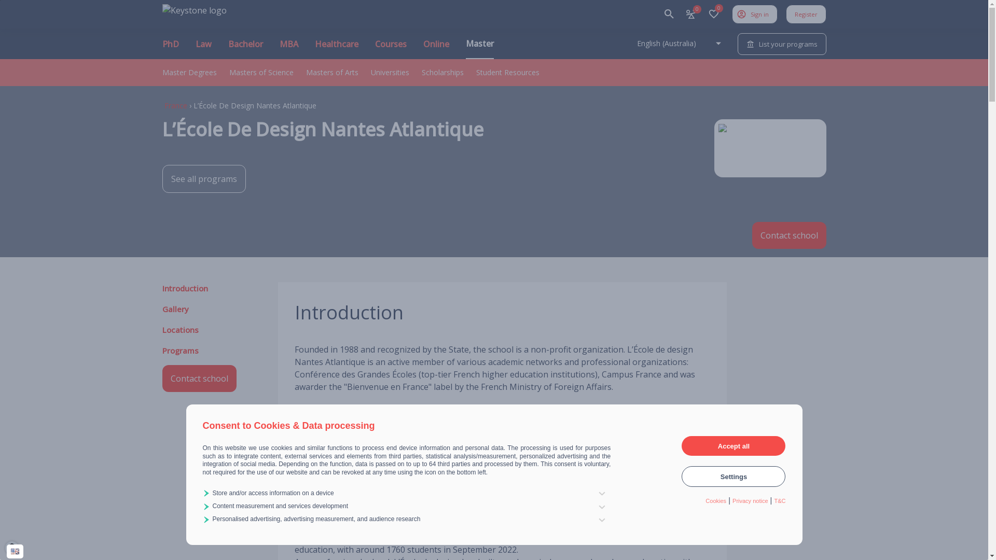 The image size is (996, 560). What do you see at coordinates (199, 379) in the screenshot?
I see `Contact school` at bounding box center [199, 379].